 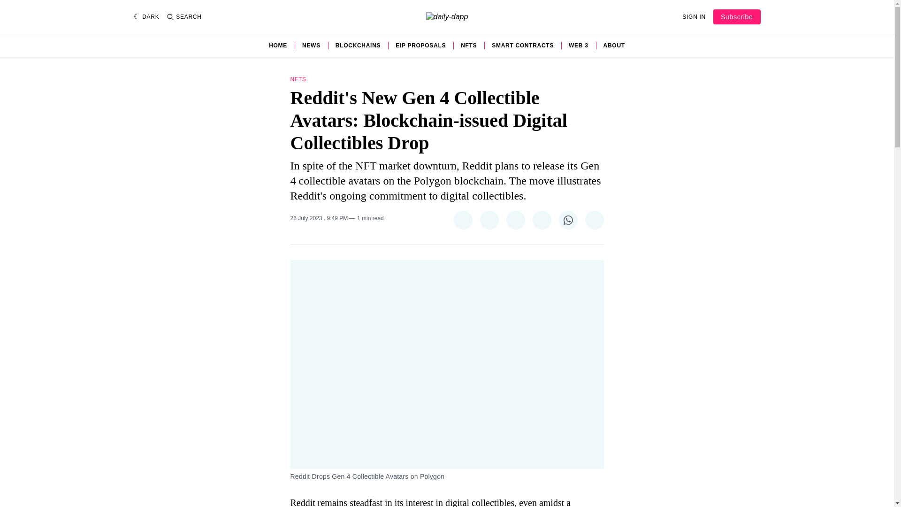 I want to click on Subscribe, so click(x=737, y=17).